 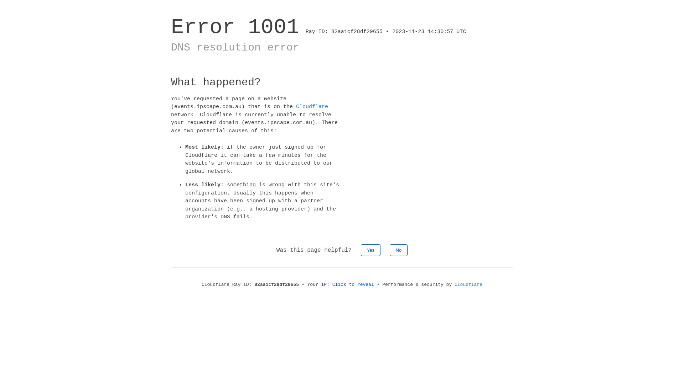 What do you see at coordinates (399, 250) in the screenshot?
I see `No` at bounding box center [399, 250].